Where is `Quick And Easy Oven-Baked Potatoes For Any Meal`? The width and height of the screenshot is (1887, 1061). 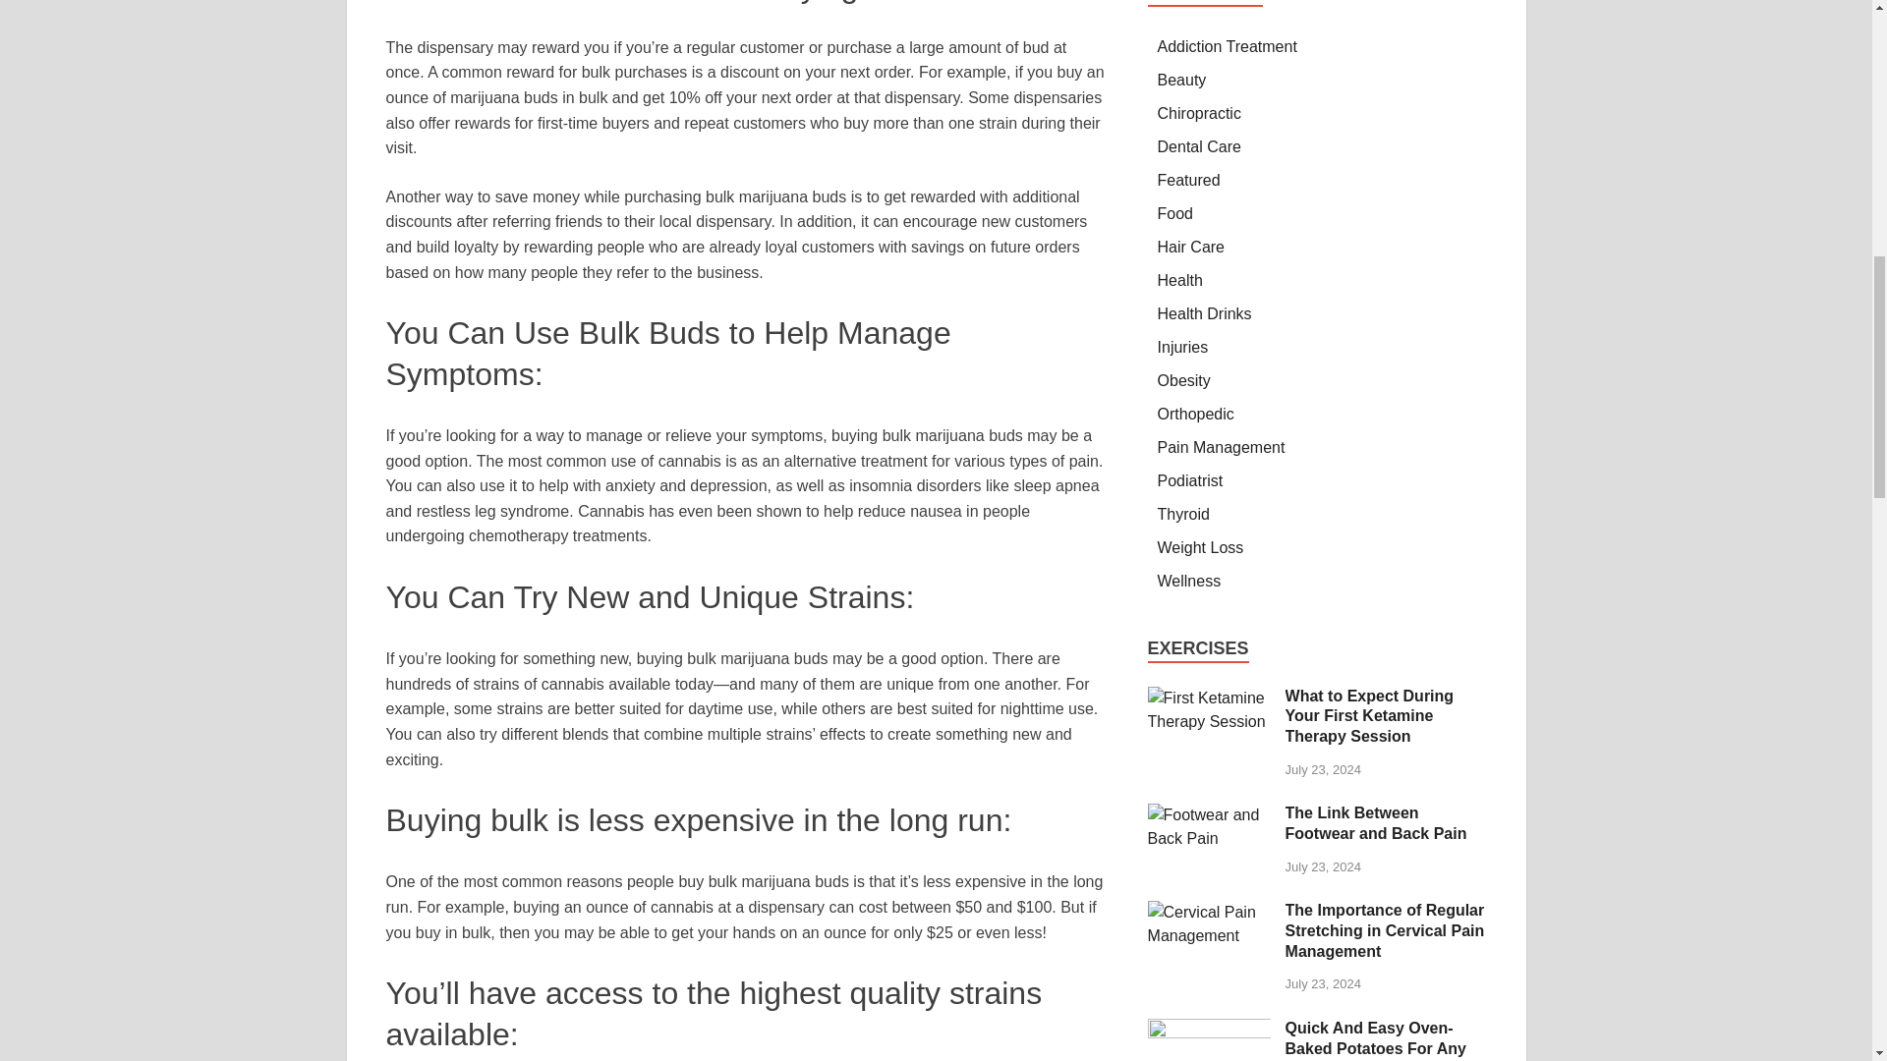
Quick And Easy Oven-Baked Potatoes For Any Meal is located at coordinates (1209, 1030).